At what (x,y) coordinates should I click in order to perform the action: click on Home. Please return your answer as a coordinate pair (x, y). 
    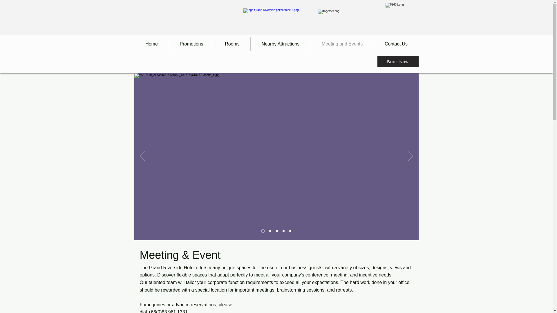
    Looking at the image, I should click on (151, 44).